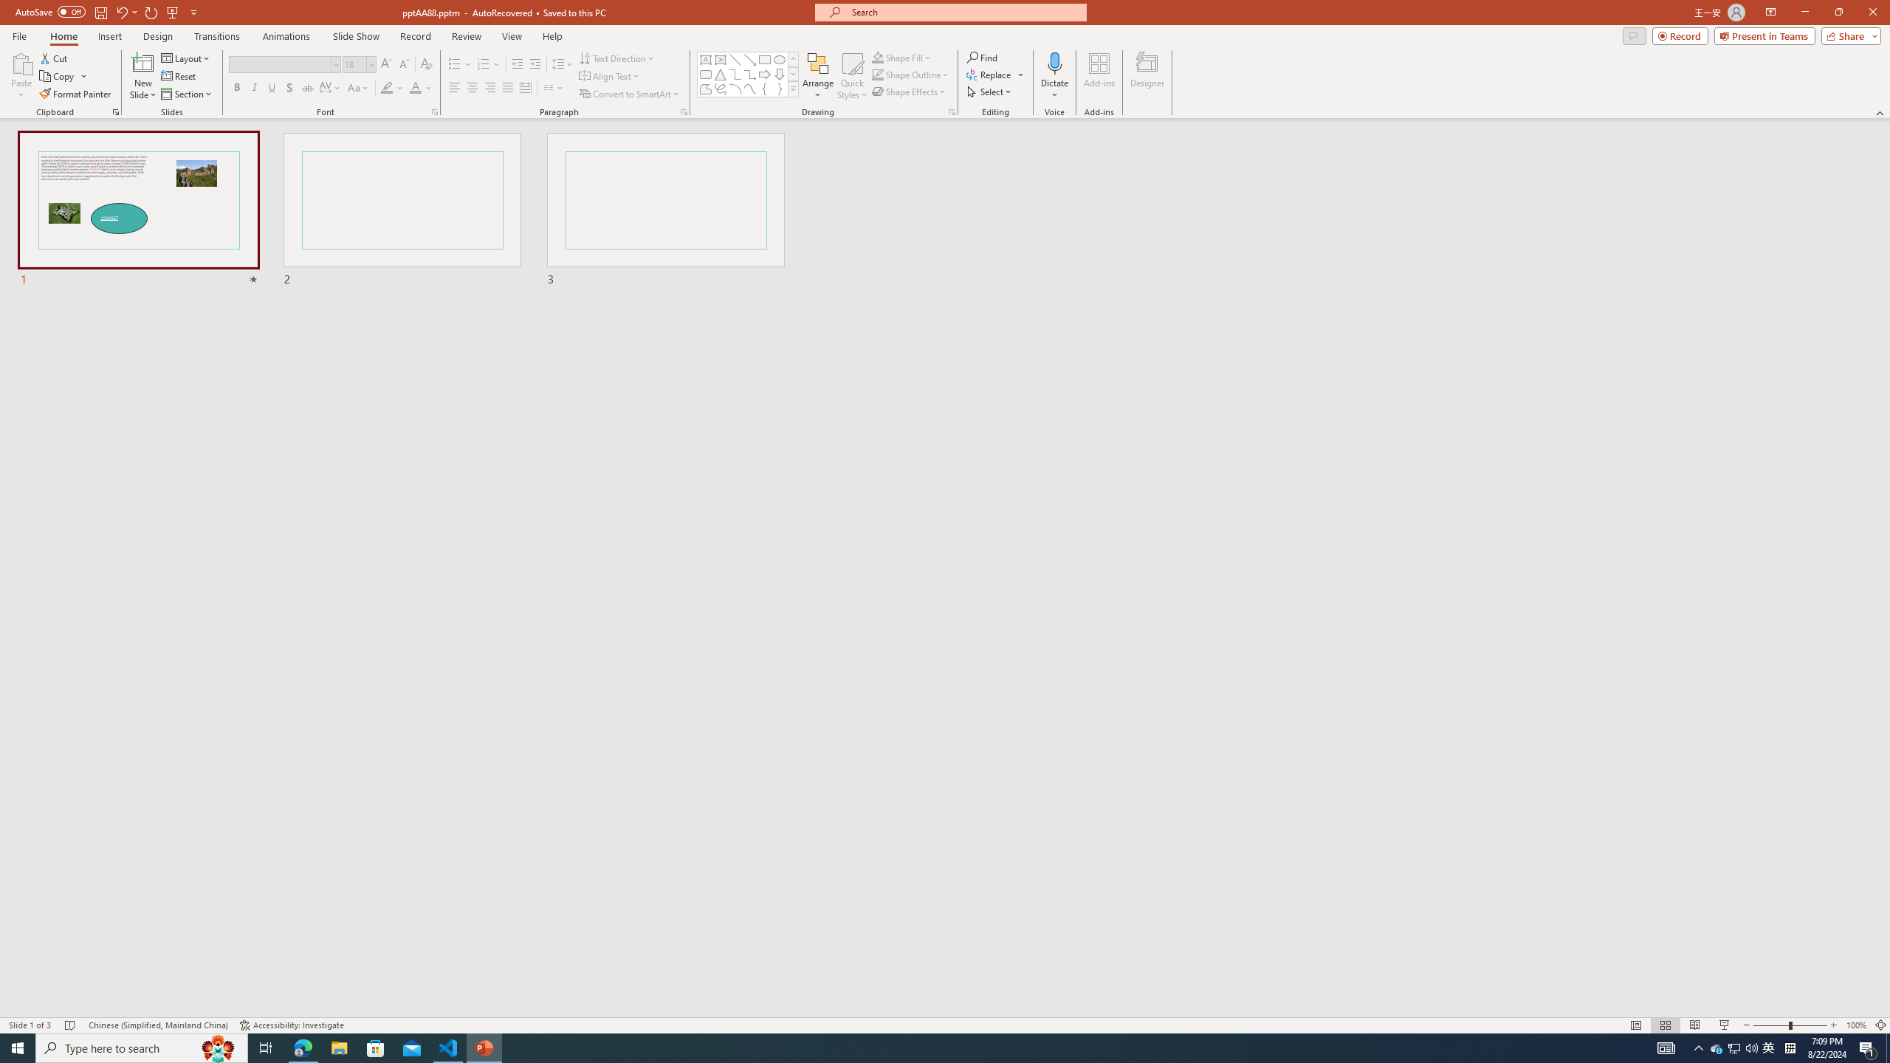  What do you see at coordinates (684, 112) in the screenshot?
I see `Paragraph...` at bounding box center [684, 112].